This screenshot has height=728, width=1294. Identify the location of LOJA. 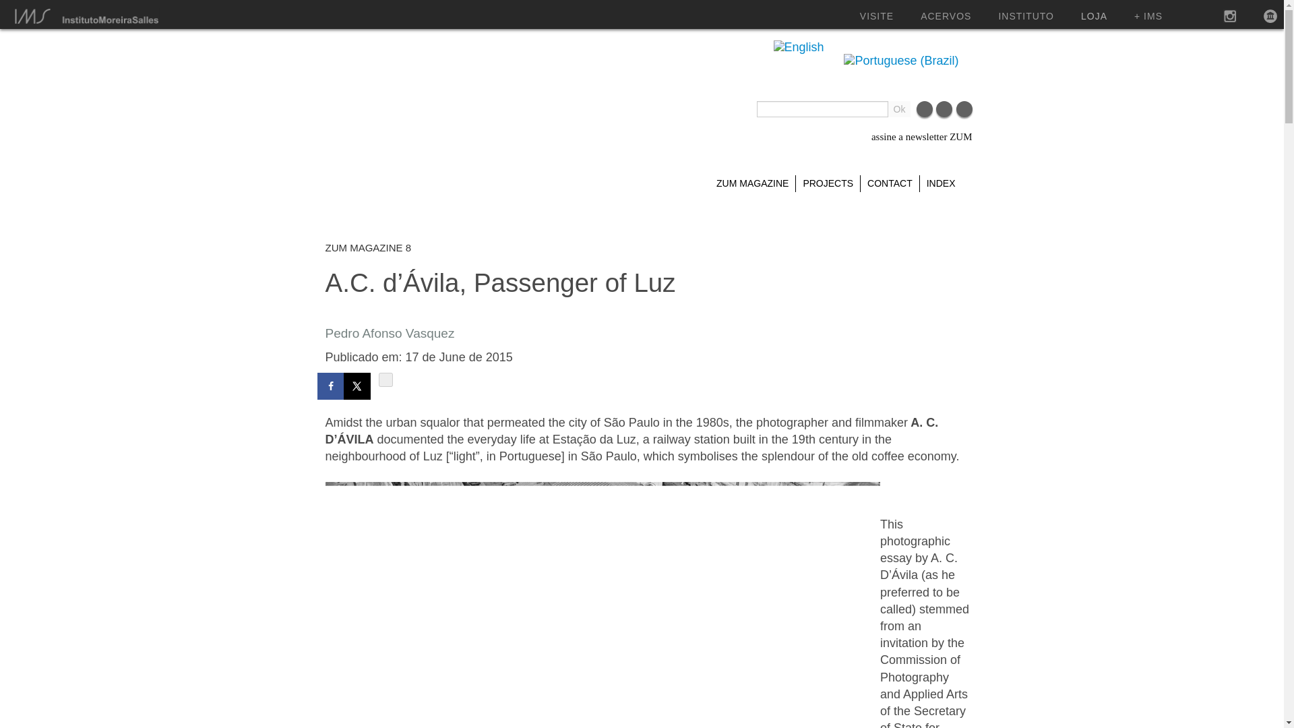
(1094, 16).